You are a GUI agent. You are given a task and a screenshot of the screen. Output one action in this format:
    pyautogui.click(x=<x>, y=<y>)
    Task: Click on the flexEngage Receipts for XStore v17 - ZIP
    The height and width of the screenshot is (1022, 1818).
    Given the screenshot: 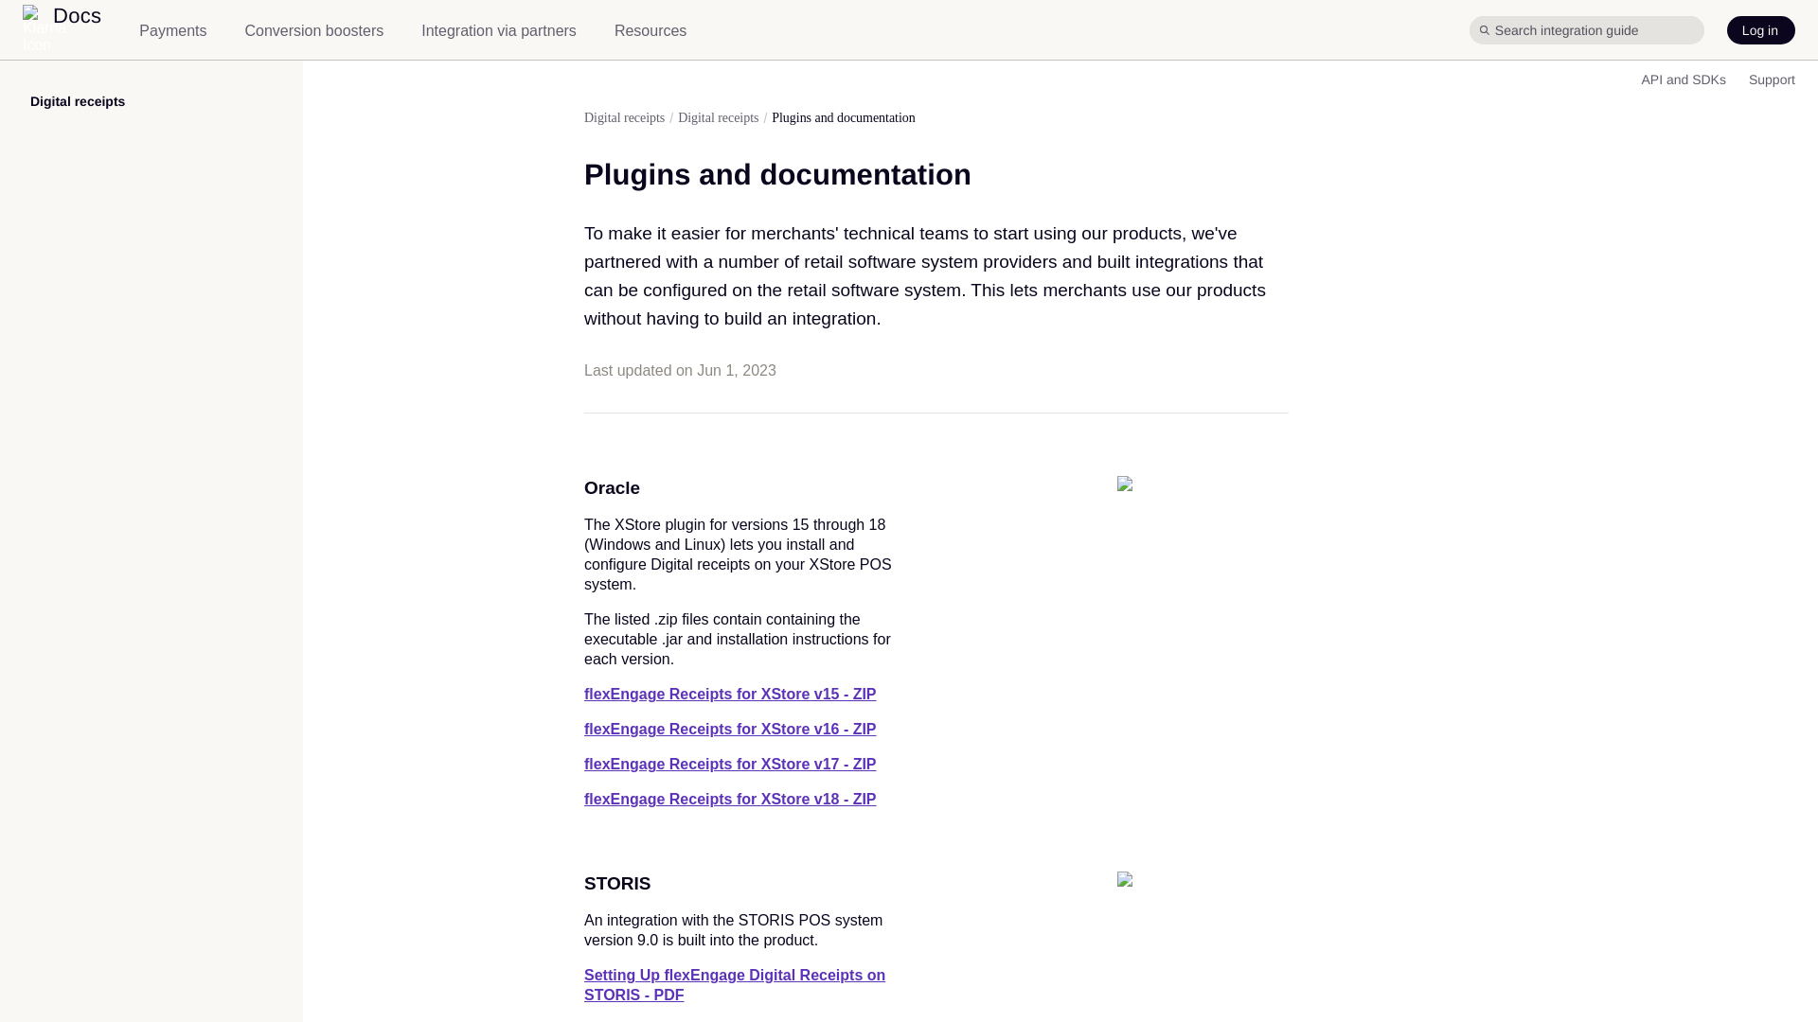 What is the action you would take?
    pyautogui.click(x=729, y=765)
    